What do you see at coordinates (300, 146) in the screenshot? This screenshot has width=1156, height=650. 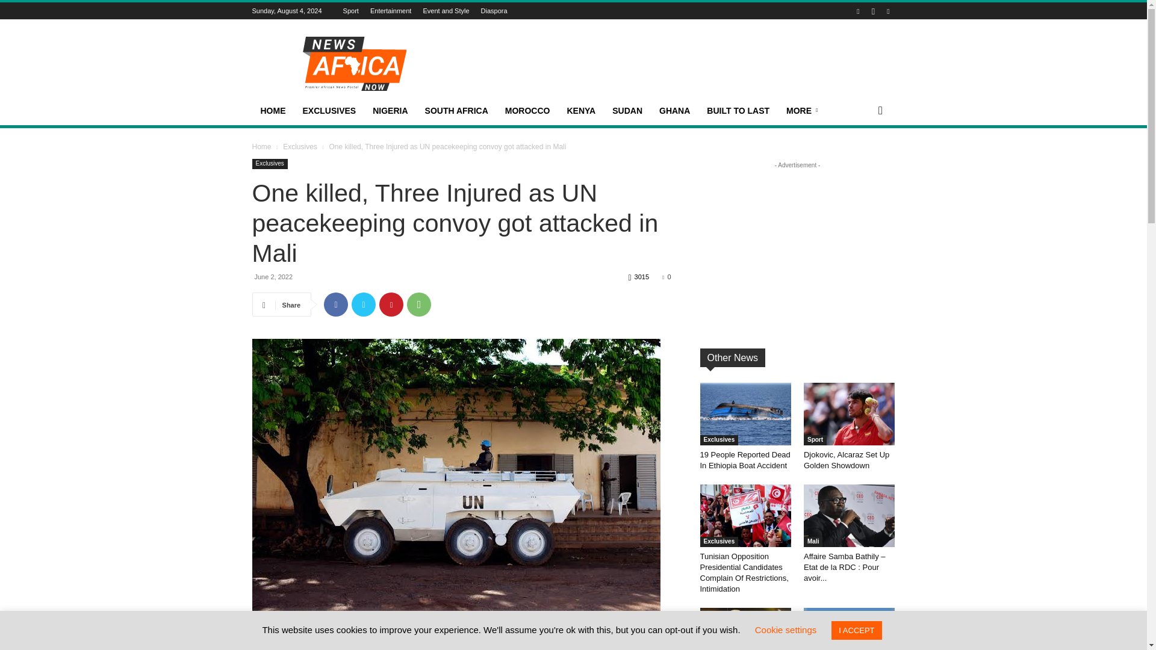 I see `View all posts in Exclusives` at bounding box center [300, 146].